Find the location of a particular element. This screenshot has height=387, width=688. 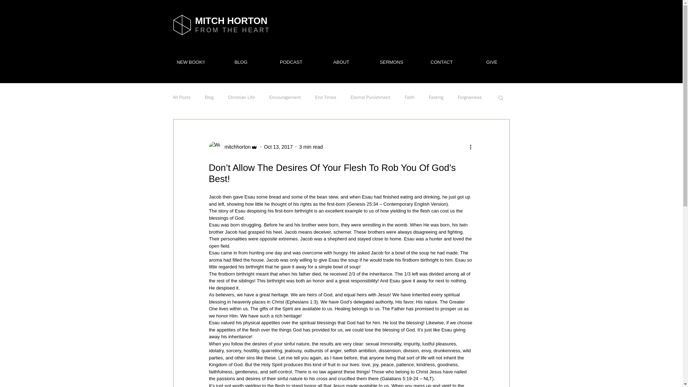

3 min read is located at coordinates (311, 147).